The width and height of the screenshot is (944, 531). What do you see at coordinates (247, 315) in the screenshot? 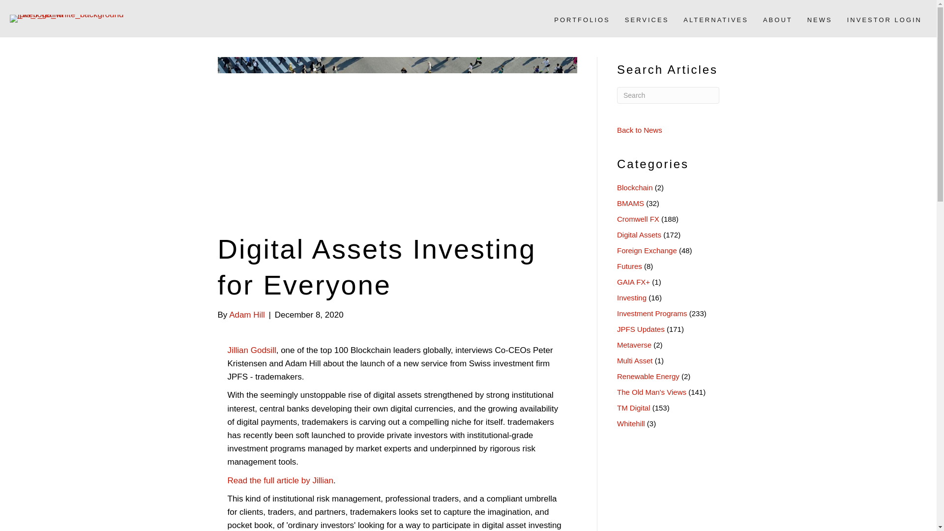
I see `Adam Hill` at bounding box center [247, 315].